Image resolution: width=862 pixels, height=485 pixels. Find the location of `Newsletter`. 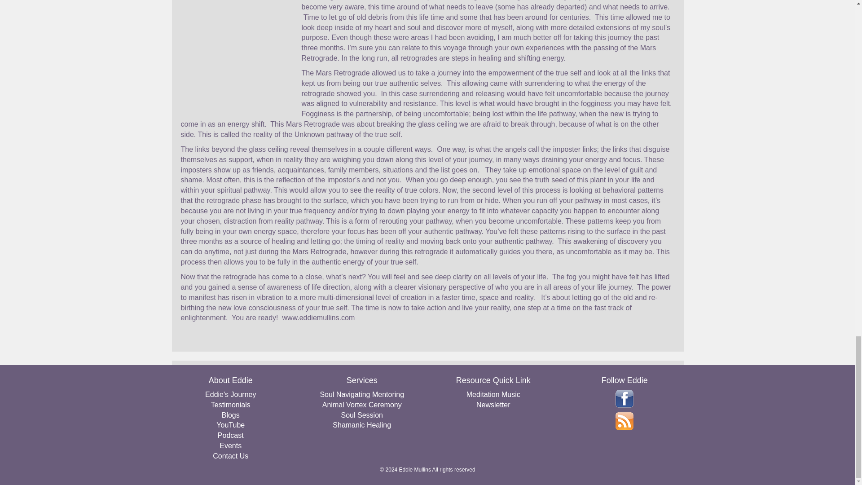

Newsletter is located at coordinates (493, 405).